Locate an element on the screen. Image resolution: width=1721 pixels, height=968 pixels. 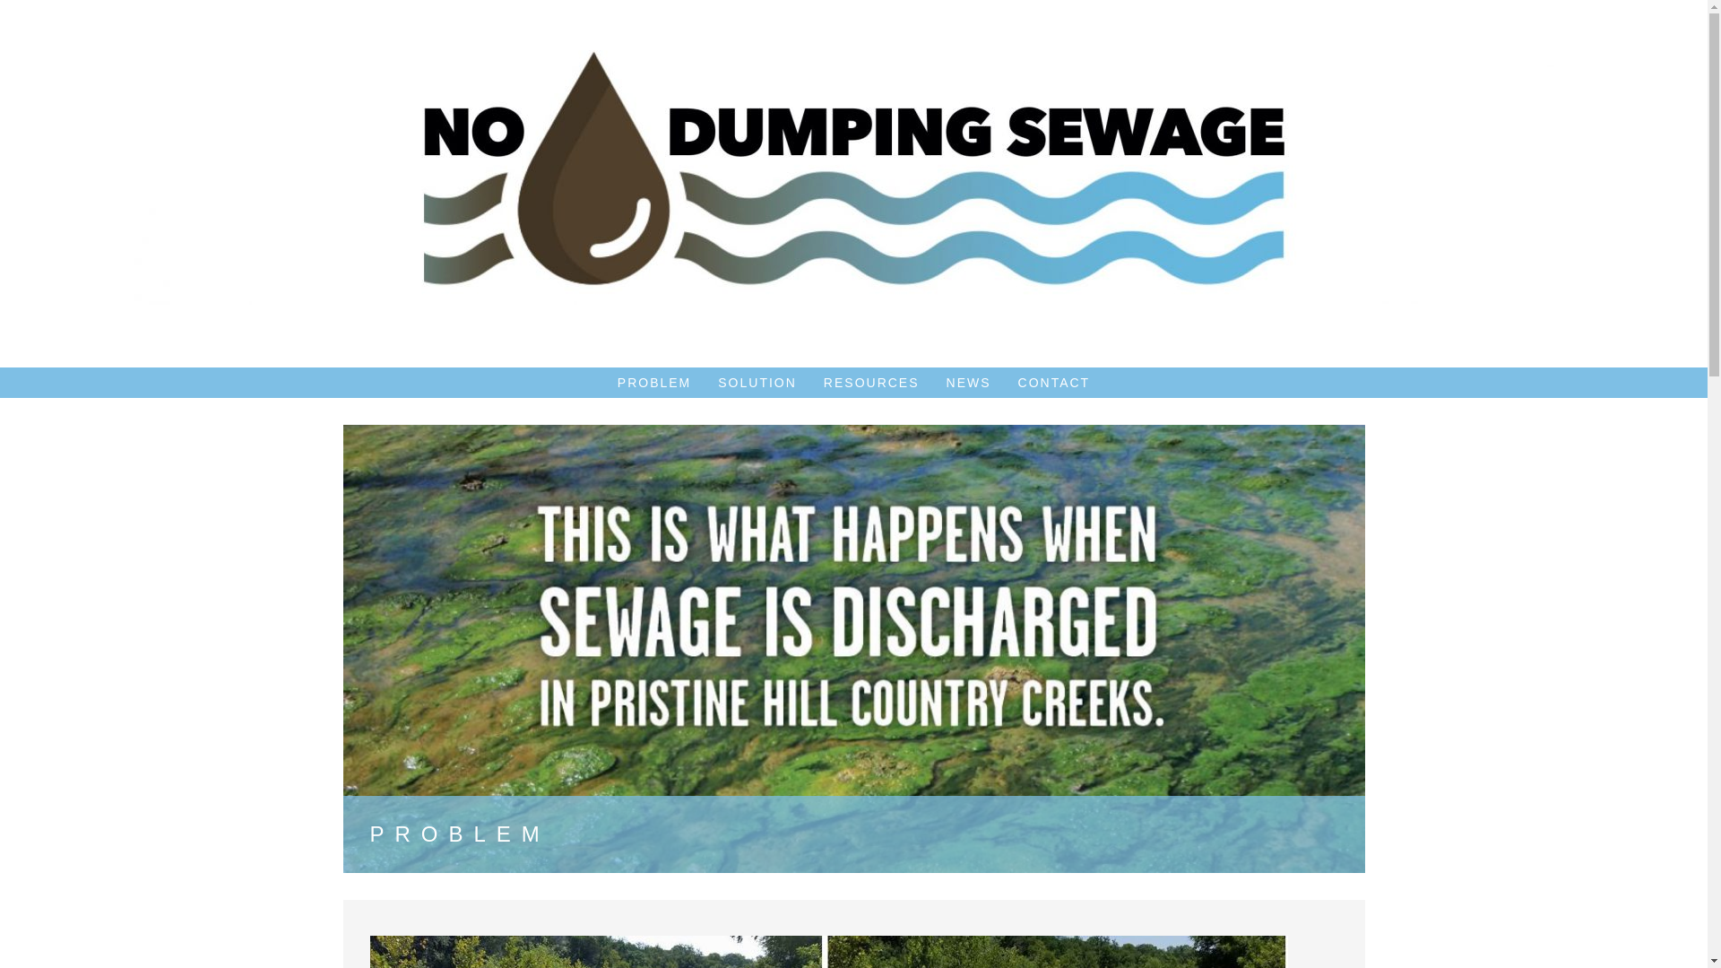
SOLUTION is located at coordinates (757, 382).